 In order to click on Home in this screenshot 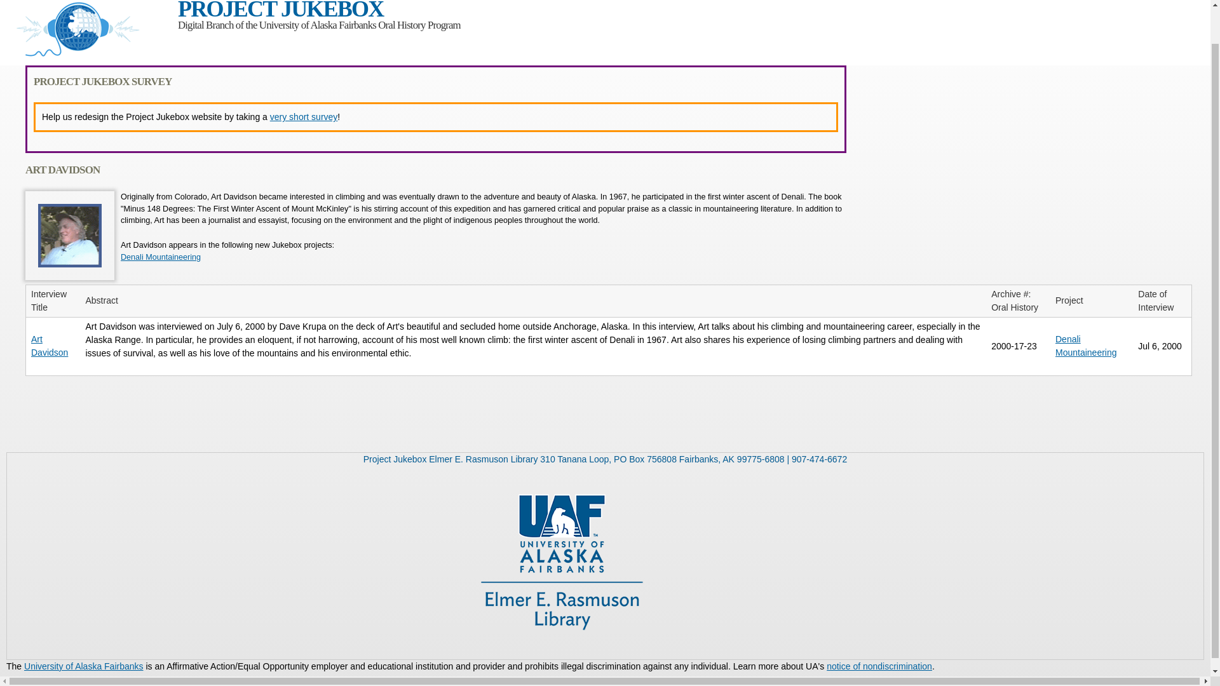, I will do `click(280, 10)`.